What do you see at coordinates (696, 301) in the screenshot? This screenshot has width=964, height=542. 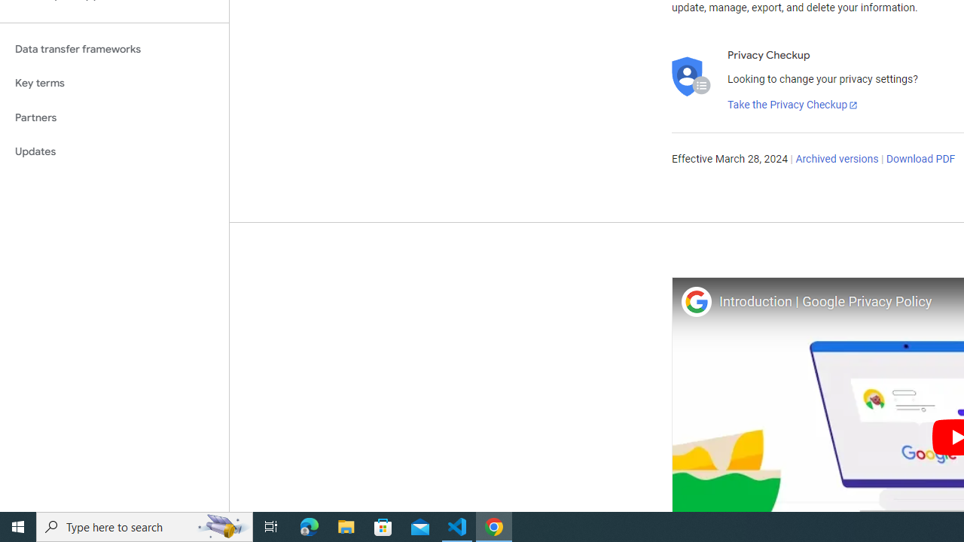 I see `Photo image of Google` at bounding box center [696, 301].